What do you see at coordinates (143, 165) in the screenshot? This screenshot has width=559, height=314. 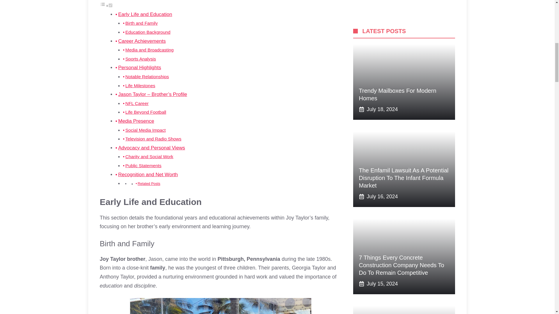 I see `Public Statements` at bounding box center [143, 165].